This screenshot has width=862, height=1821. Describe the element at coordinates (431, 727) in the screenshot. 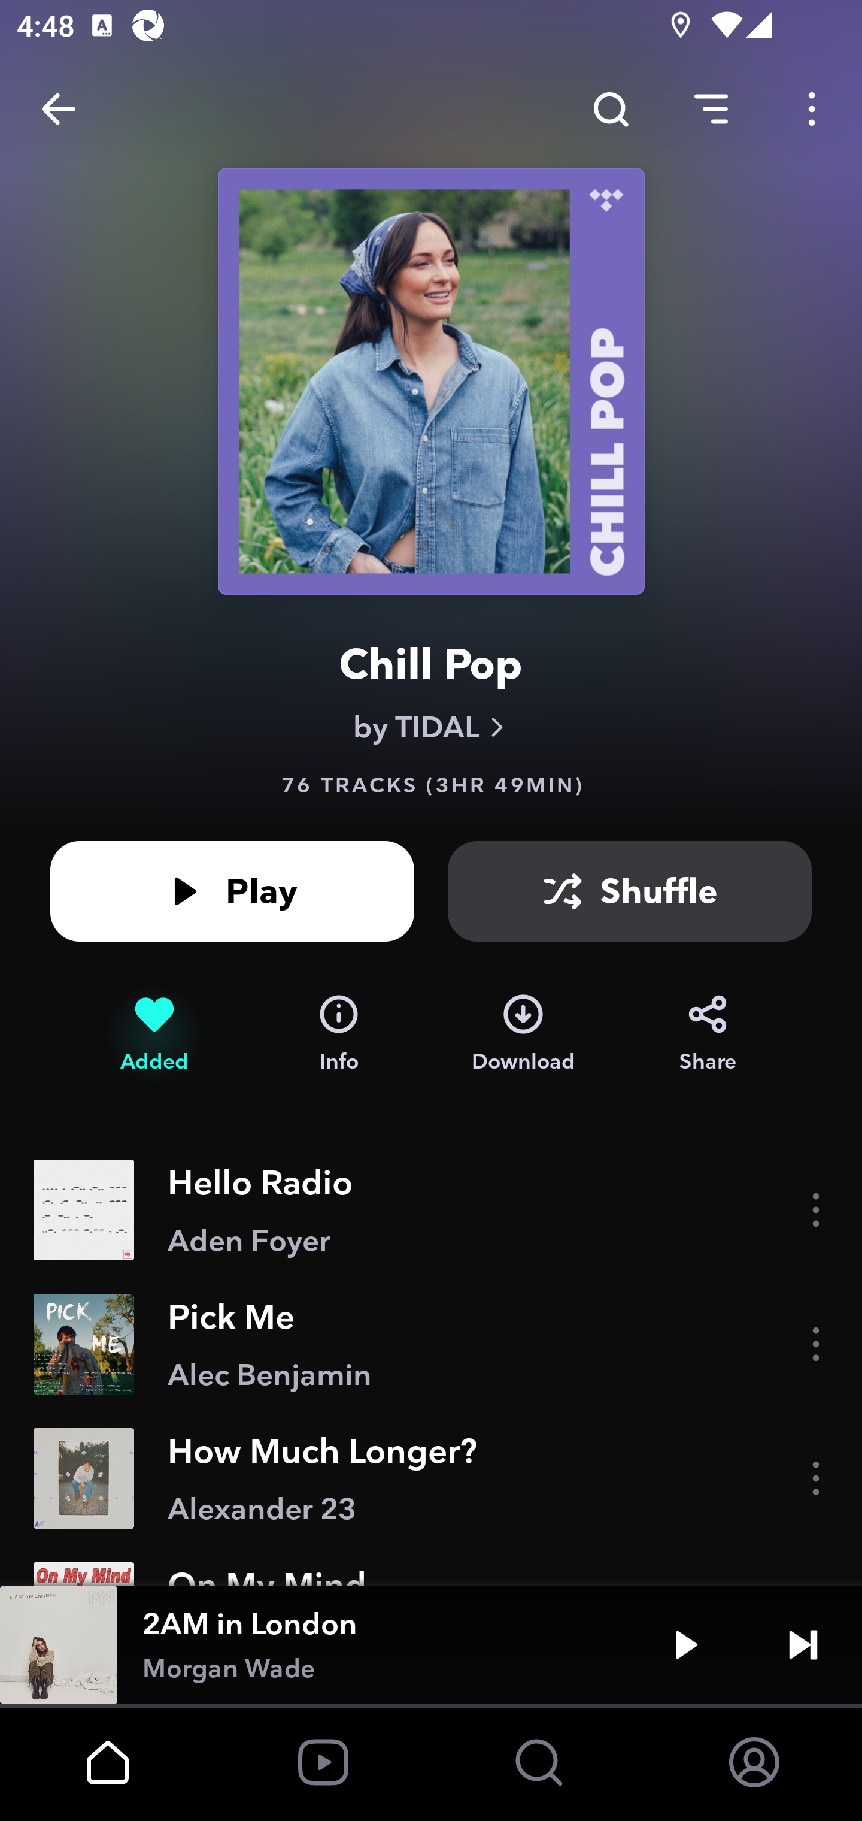

I see `by TIDAL` at that location.